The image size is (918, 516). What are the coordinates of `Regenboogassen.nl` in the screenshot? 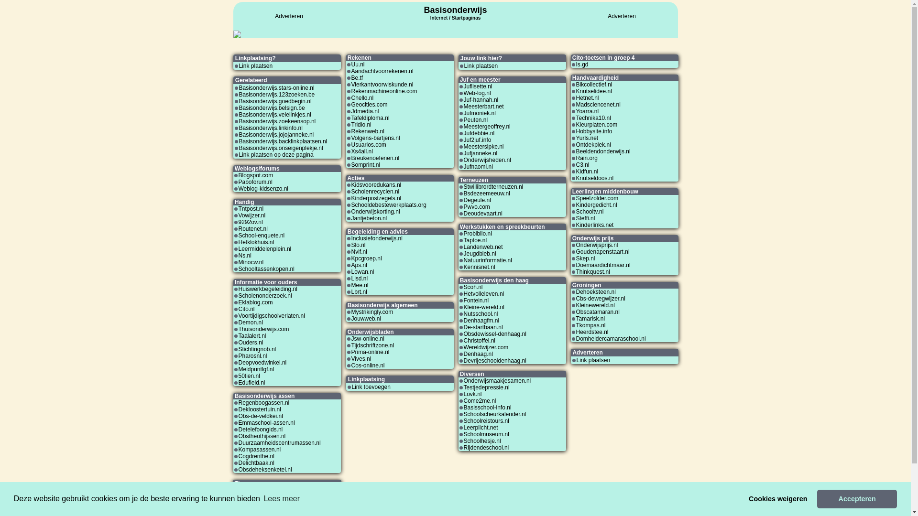 It's located at (264, 403).